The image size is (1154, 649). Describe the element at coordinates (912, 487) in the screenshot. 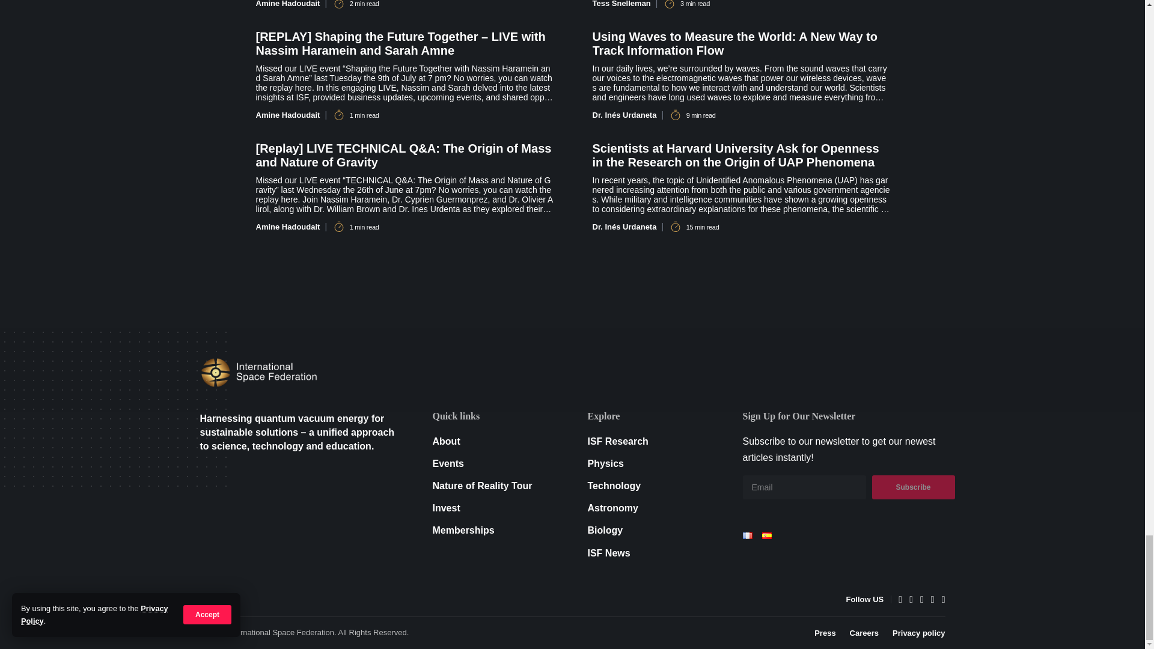

I see `Subscribe` at that location.